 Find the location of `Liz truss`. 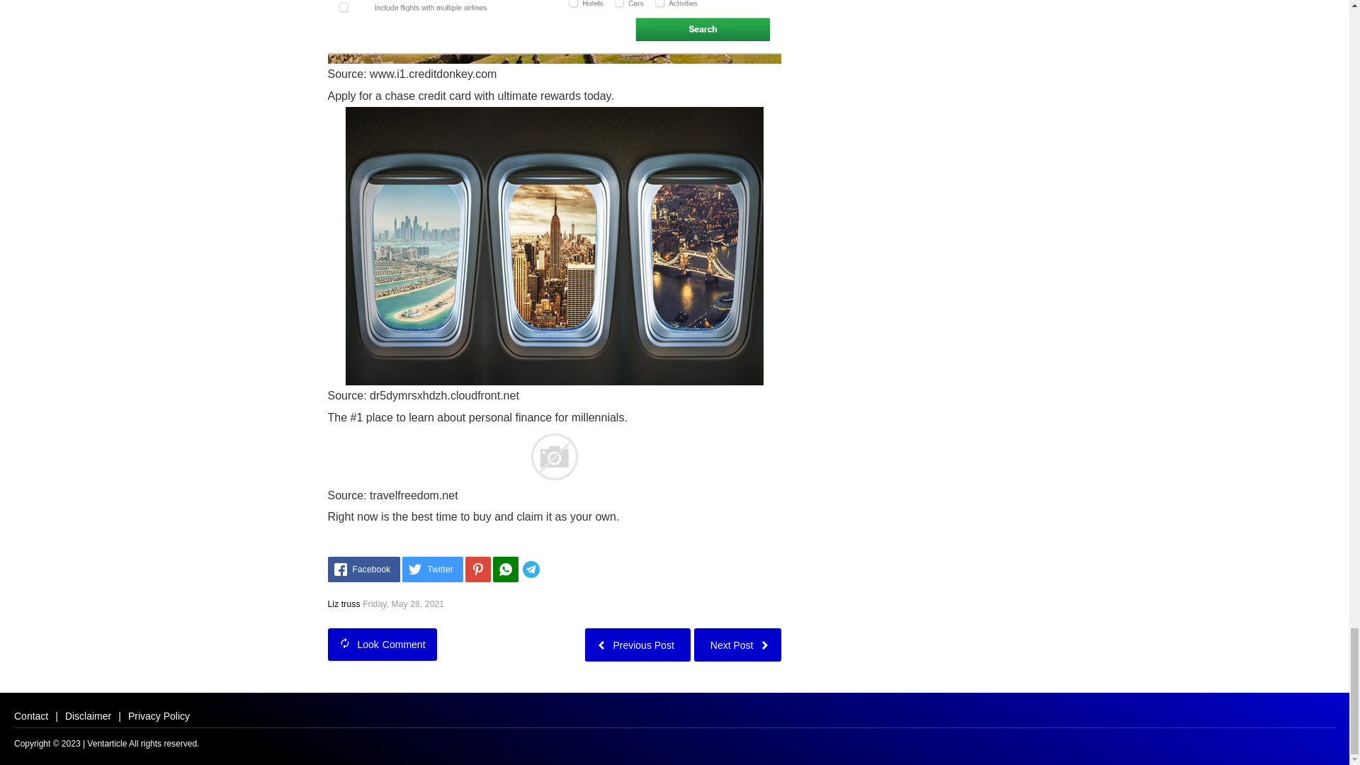

Liz truss is located at coordinates (344, 603).